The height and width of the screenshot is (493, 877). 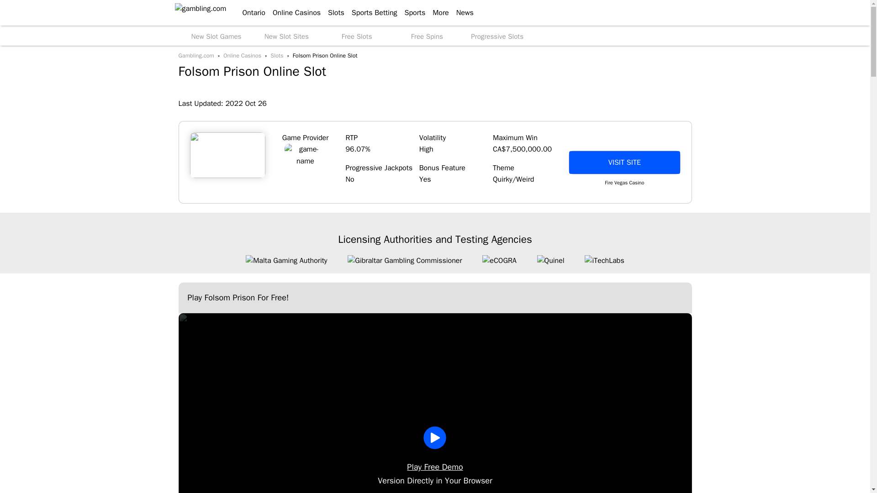 What do you see at coordinates (333, 13) in the screenshot?
I see `Slots` at bounding box center [333, 13].